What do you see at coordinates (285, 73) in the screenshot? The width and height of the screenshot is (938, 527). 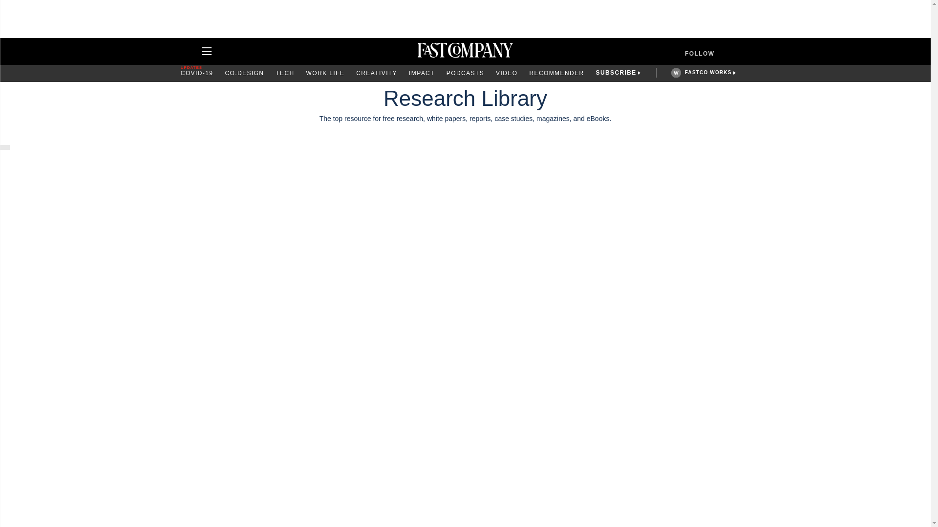 I see `TECH` at bounding box center [285, 73].